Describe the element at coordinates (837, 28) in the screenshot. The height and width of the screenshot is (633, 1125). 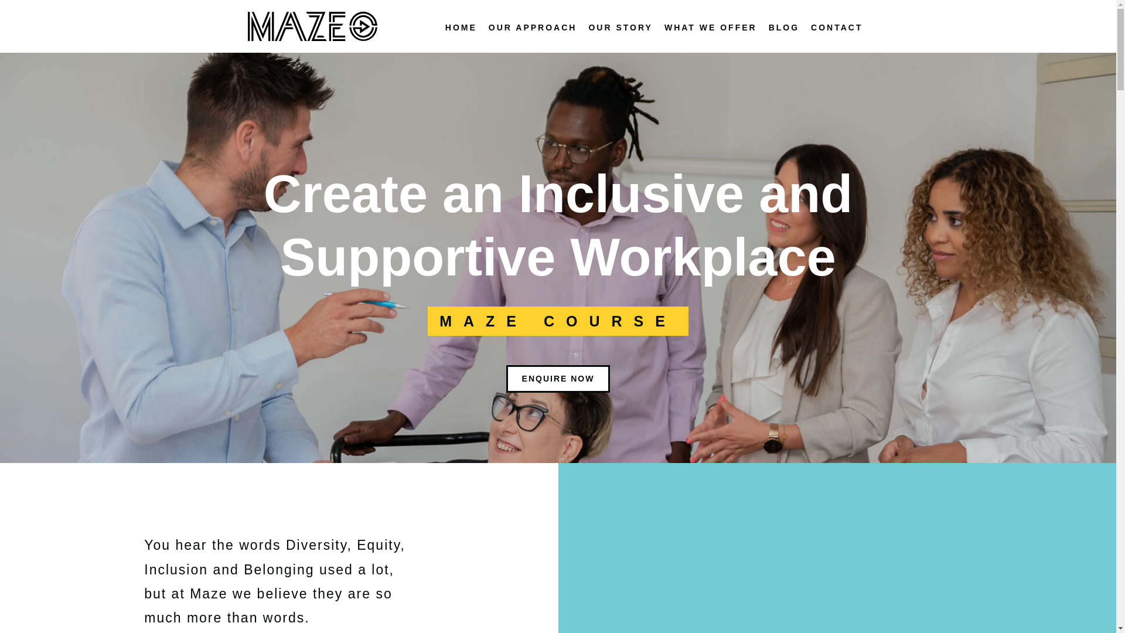
I see `CONTACT` at that location.